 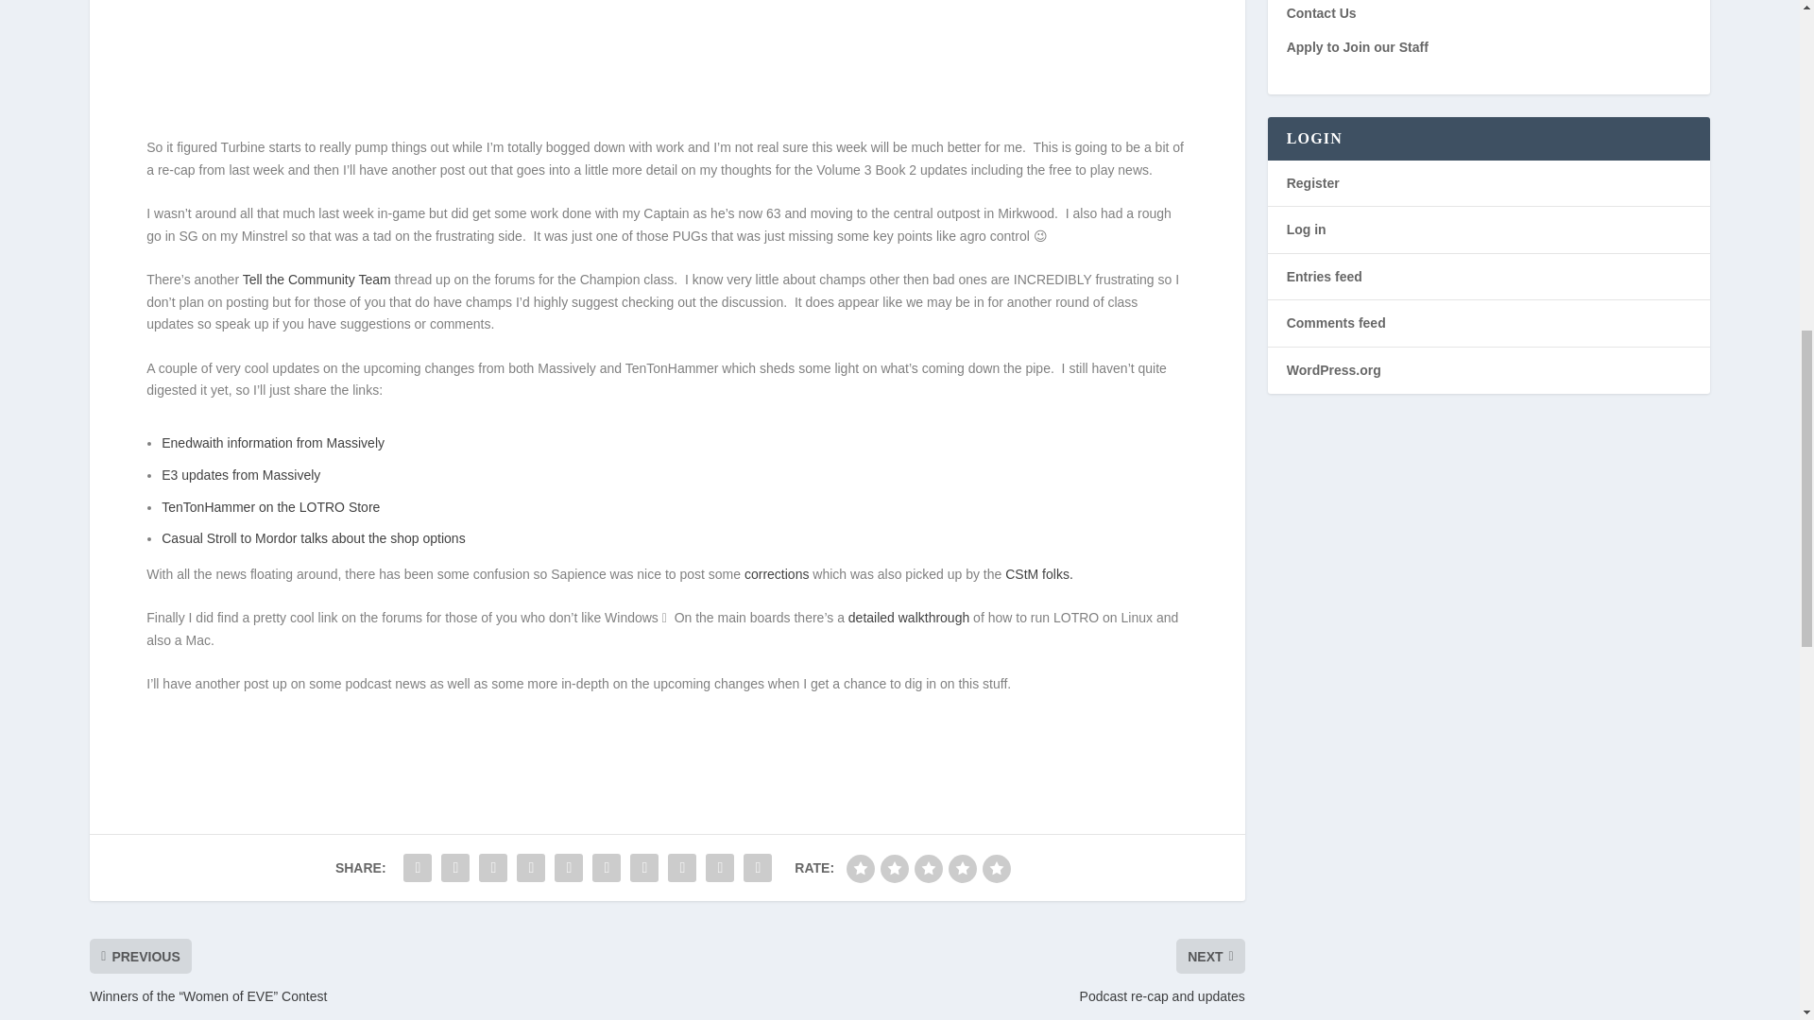 What do you see at coordinates (644, 867) in the screenshot?
I see `Share "Whole lotta news last week" via Buffer` at bounding box center [644, 867].